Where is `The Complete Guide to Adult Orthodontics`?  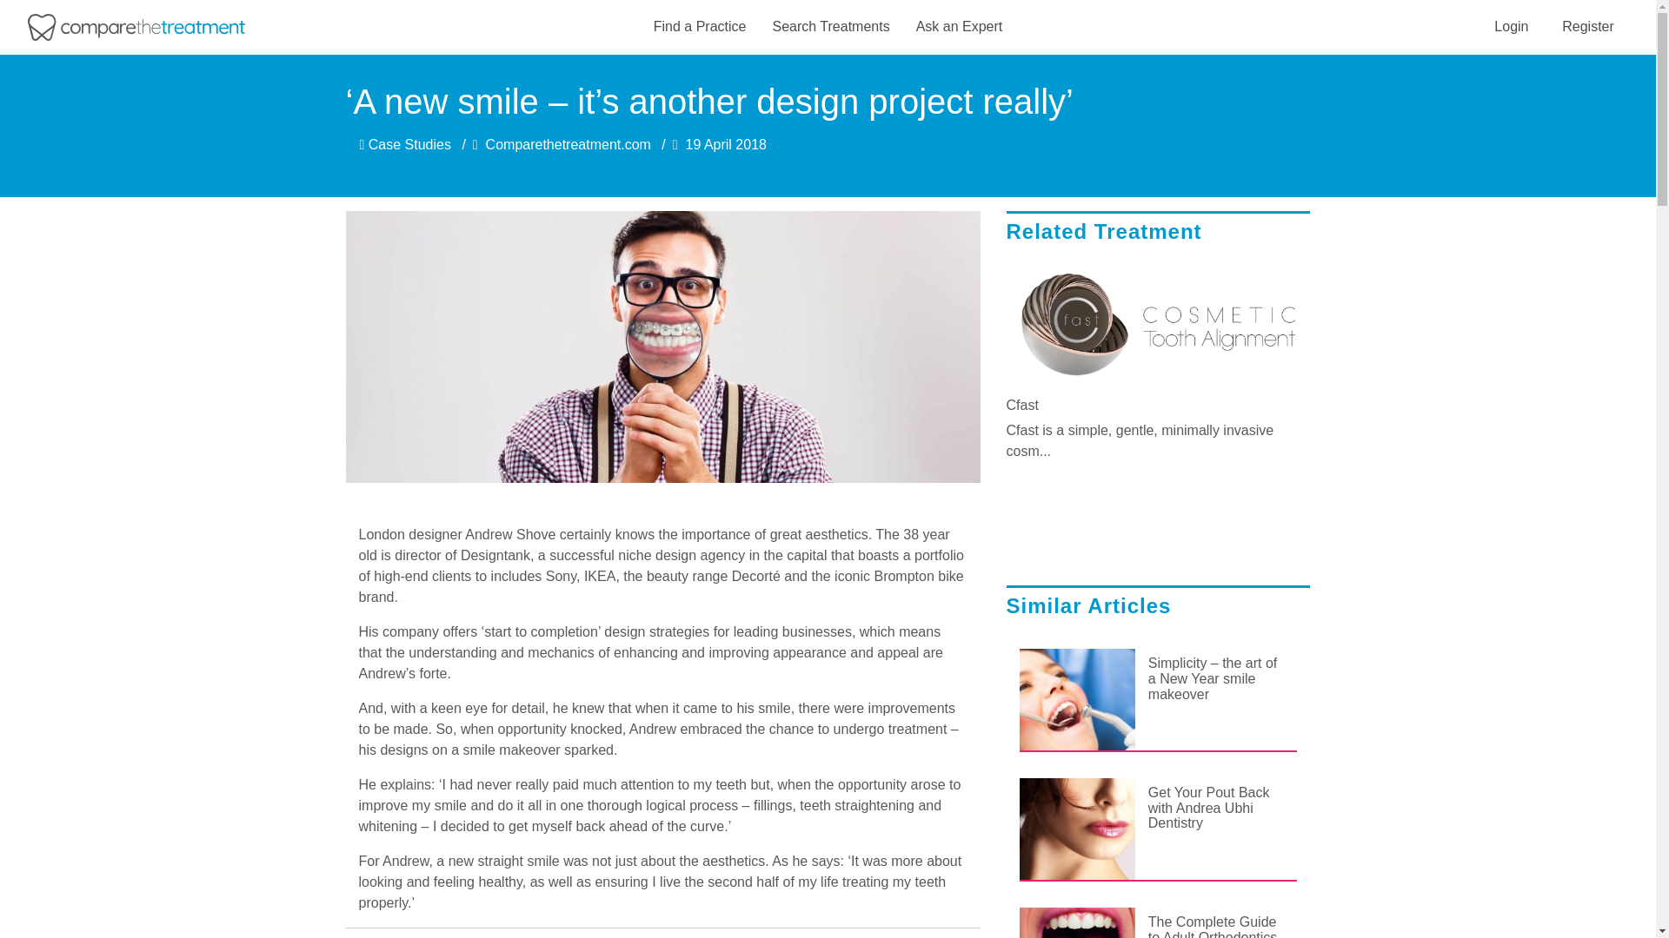 The Complete Guide to Adult Orthodontics is located at coordinates (1216, 922).